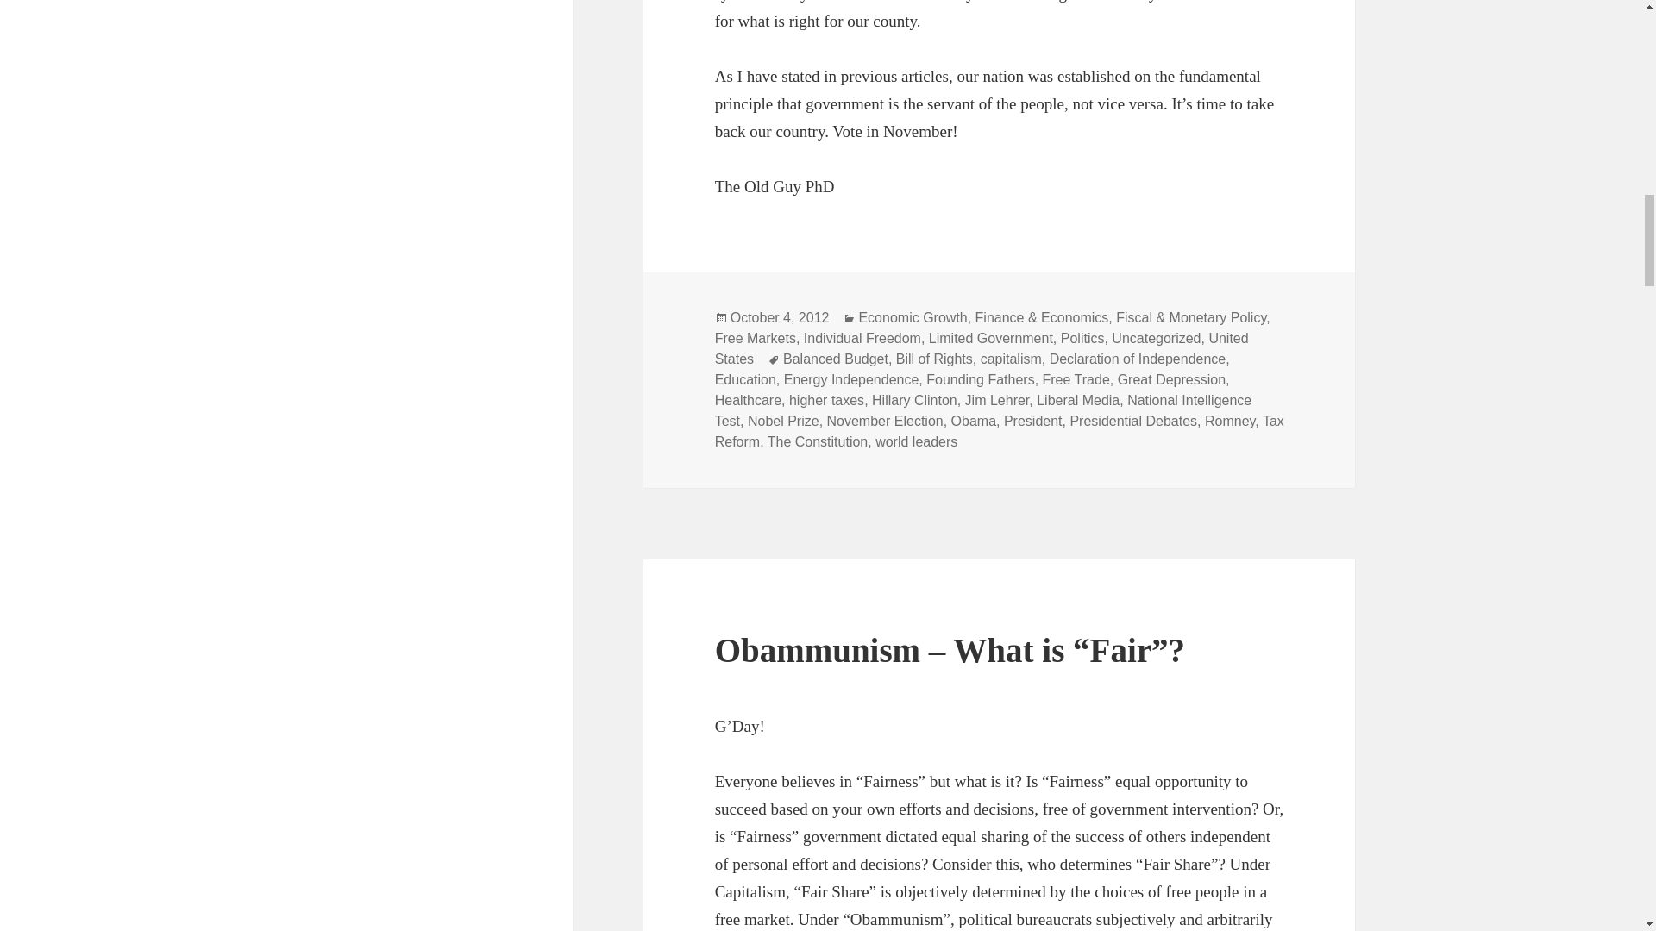  Describe the element at coordinates (1156, 338) in the screenshot. I see `Uncategorized` at that location.